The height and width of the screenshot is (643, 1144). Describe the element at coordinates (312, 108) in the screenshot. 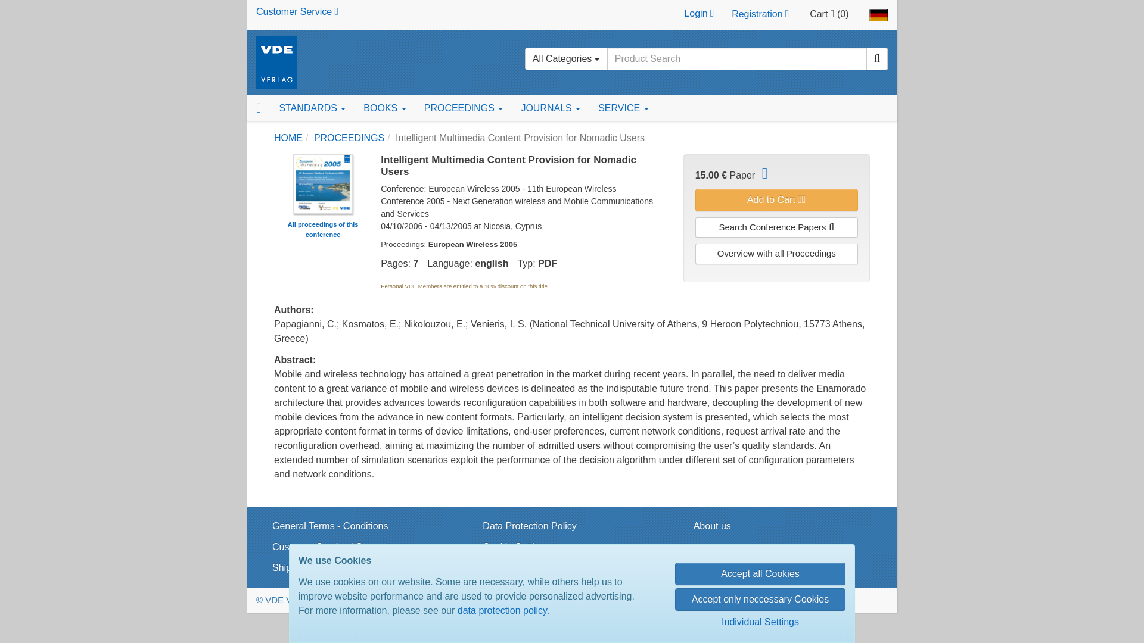

I see `STANDARDS` at that location.